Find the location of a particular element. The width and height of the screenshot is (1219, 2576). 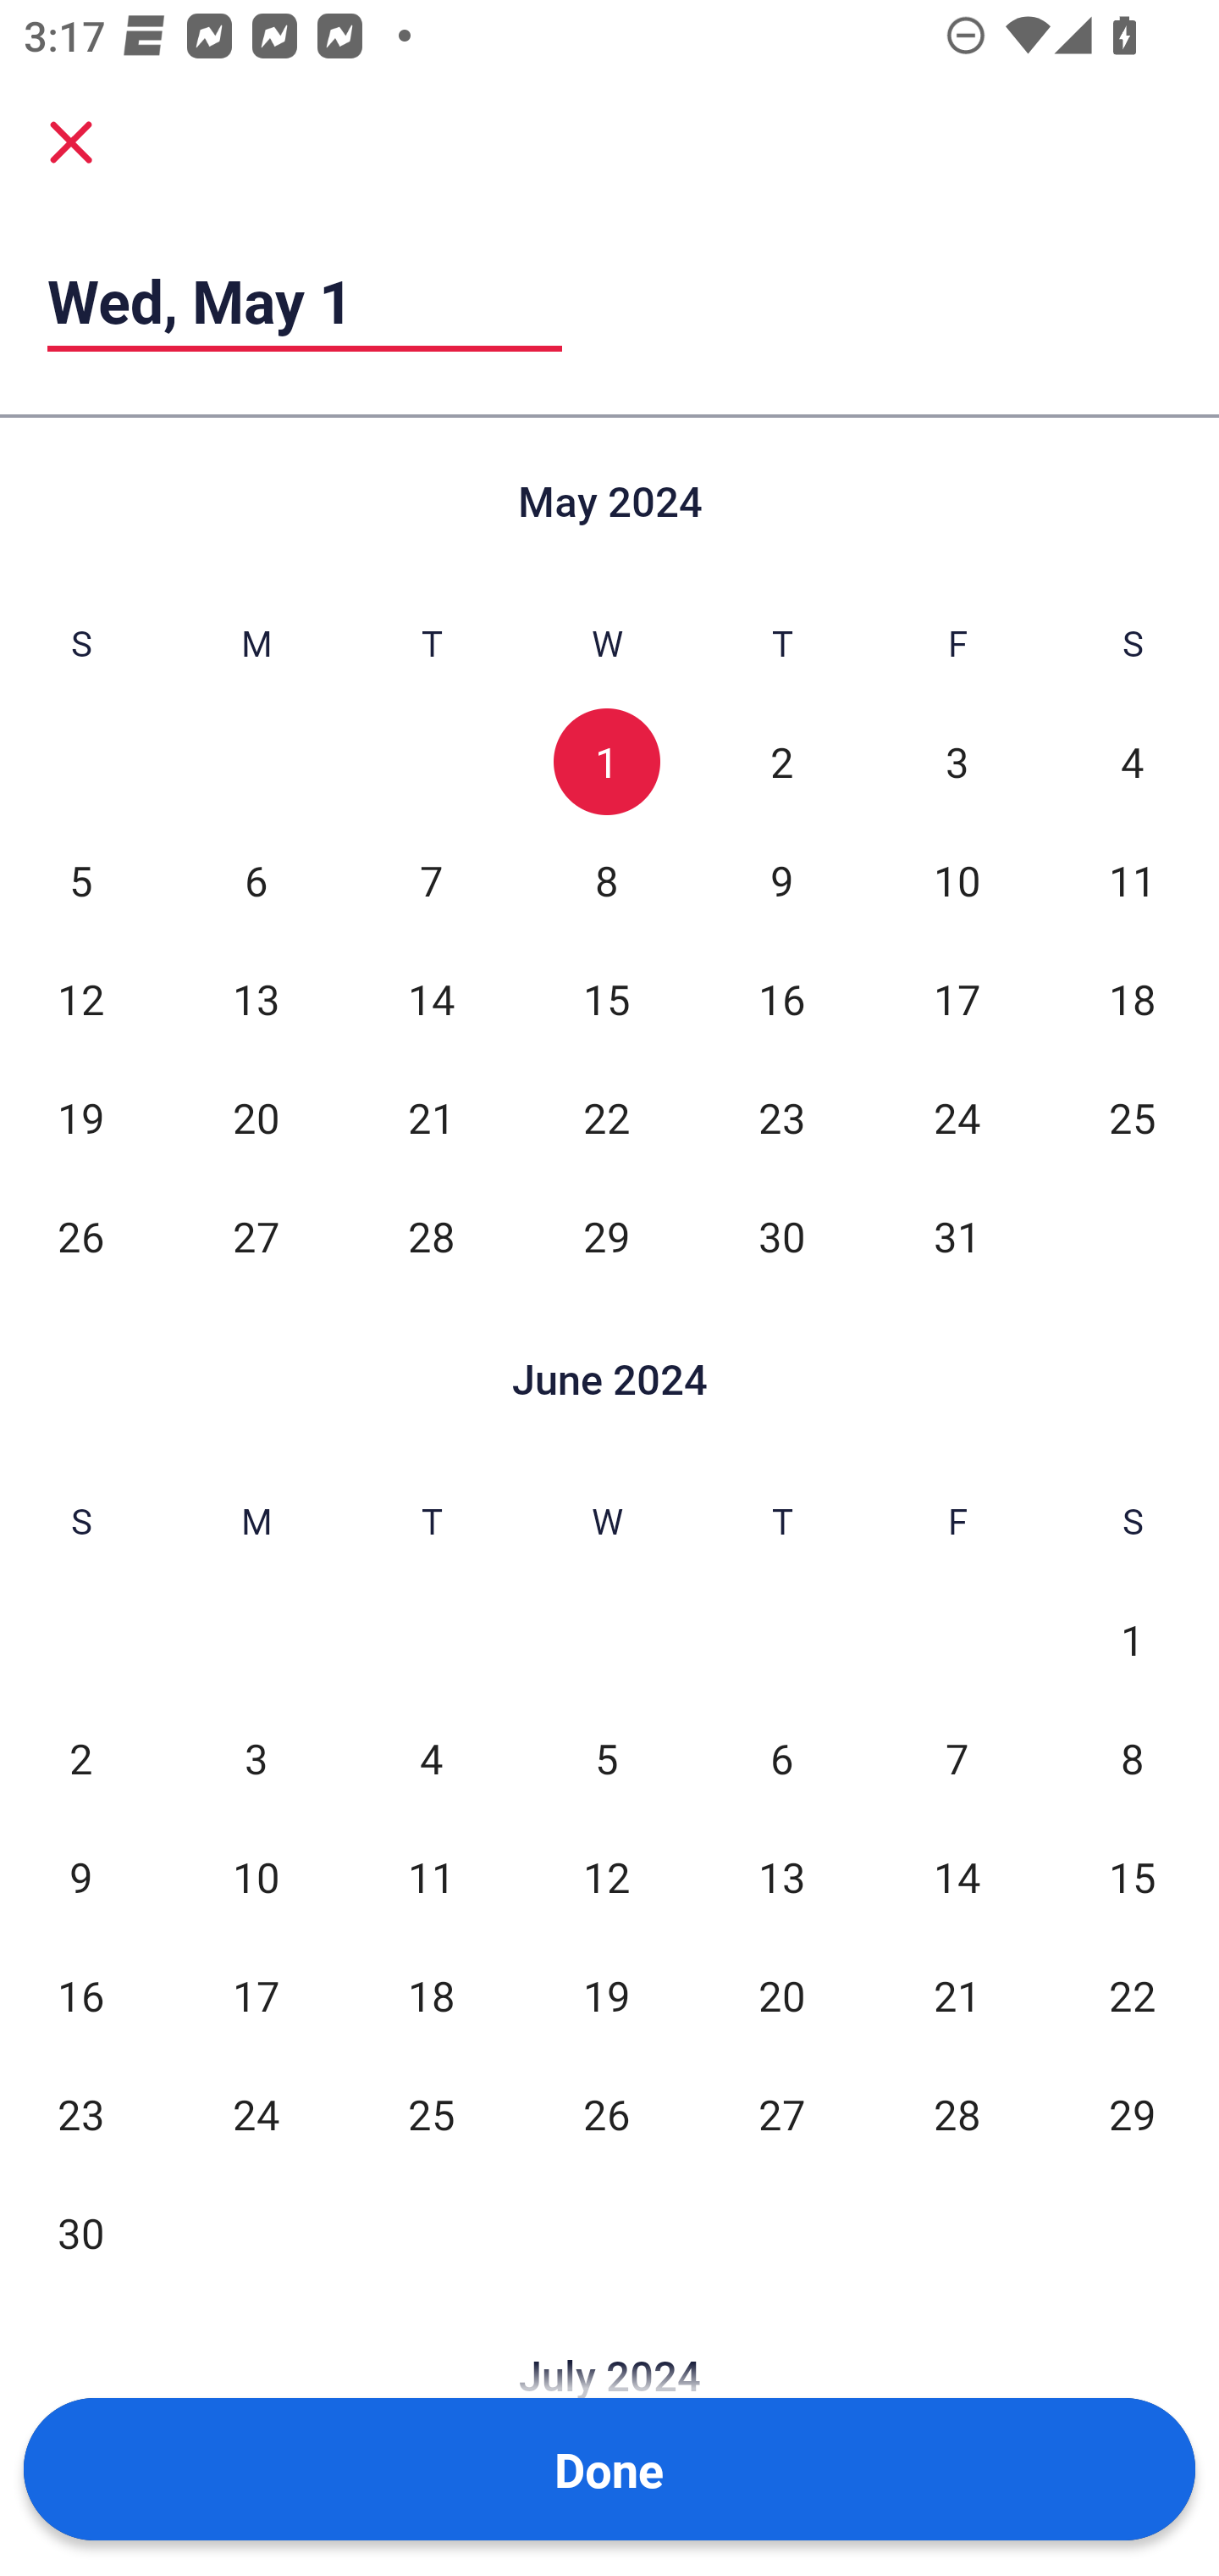

27 Thu, Jun 27, Not Selected is located at coordinates (781, 2114).